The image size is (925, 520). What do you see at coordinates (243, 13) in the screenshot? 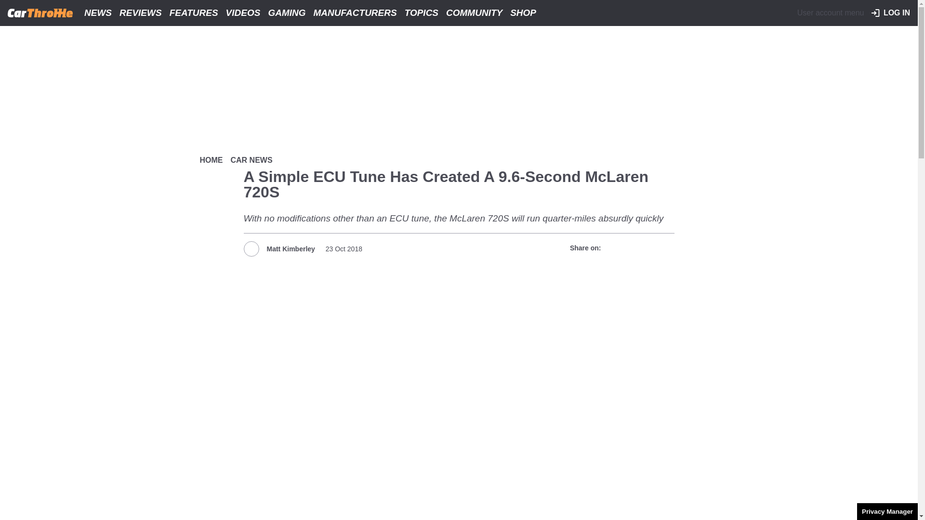
I see `VIDEOS` at bounding box center [243, 13].